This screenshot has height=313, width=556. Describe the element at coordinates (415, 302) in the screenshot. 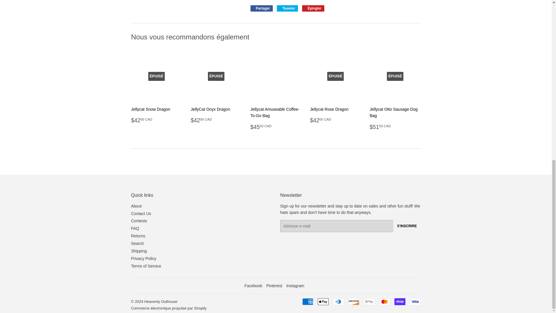

I see `Visa` at that location.